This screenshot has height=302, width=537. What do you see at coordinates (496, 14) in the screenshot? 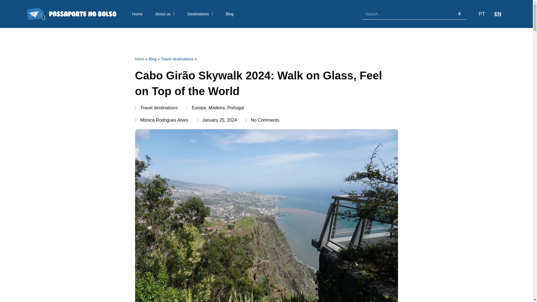
I see `EN` at bounding box center [496, 14].